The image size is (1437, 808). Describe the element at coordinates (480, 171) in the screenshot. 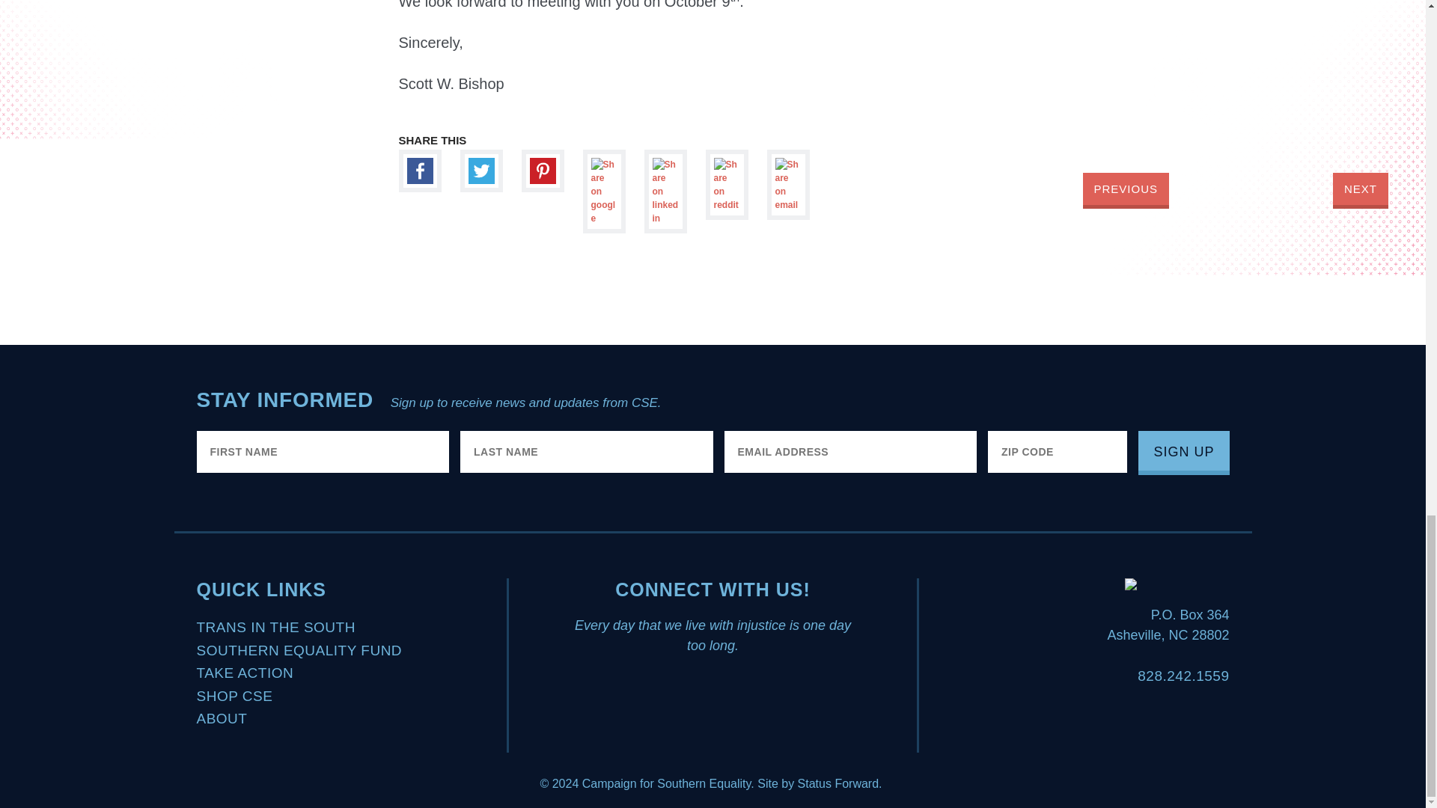

I see `twitter` at that location.